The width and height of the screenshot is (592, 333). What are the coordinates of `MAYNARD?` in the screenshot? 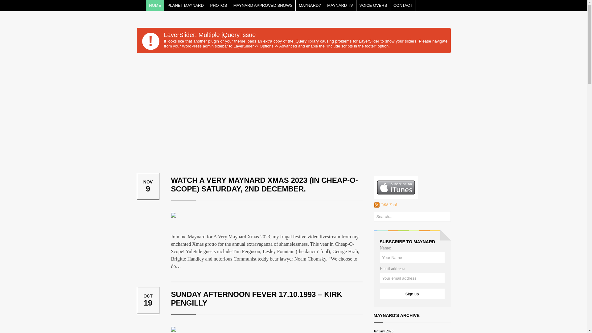 It's located at (310, 6).